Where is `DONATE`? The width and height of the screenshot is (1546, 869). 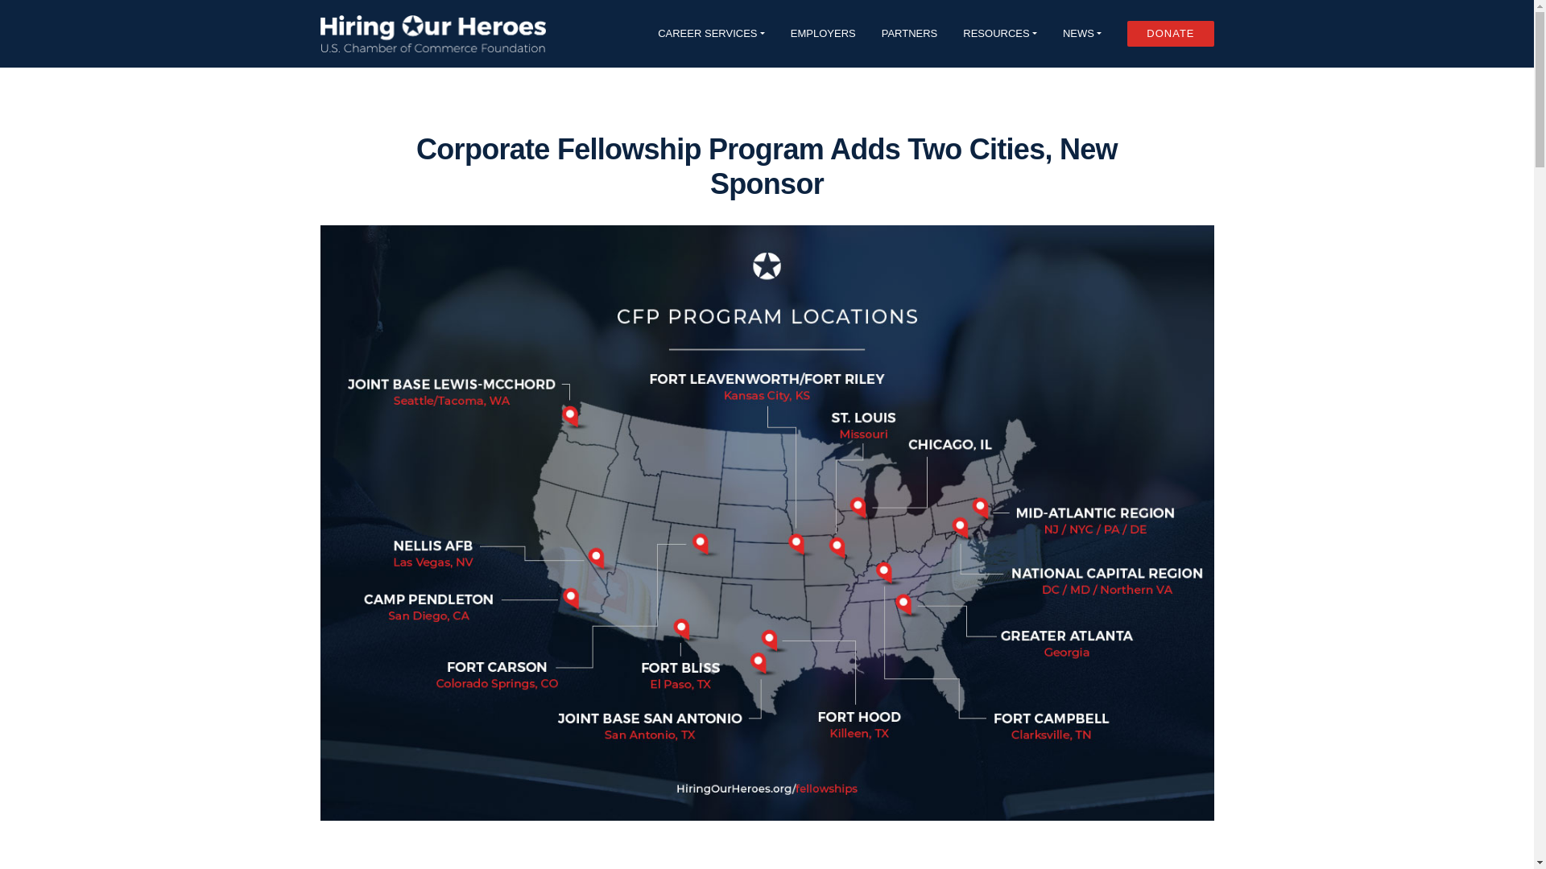 DONATE is located at coordinates (1170, 34).